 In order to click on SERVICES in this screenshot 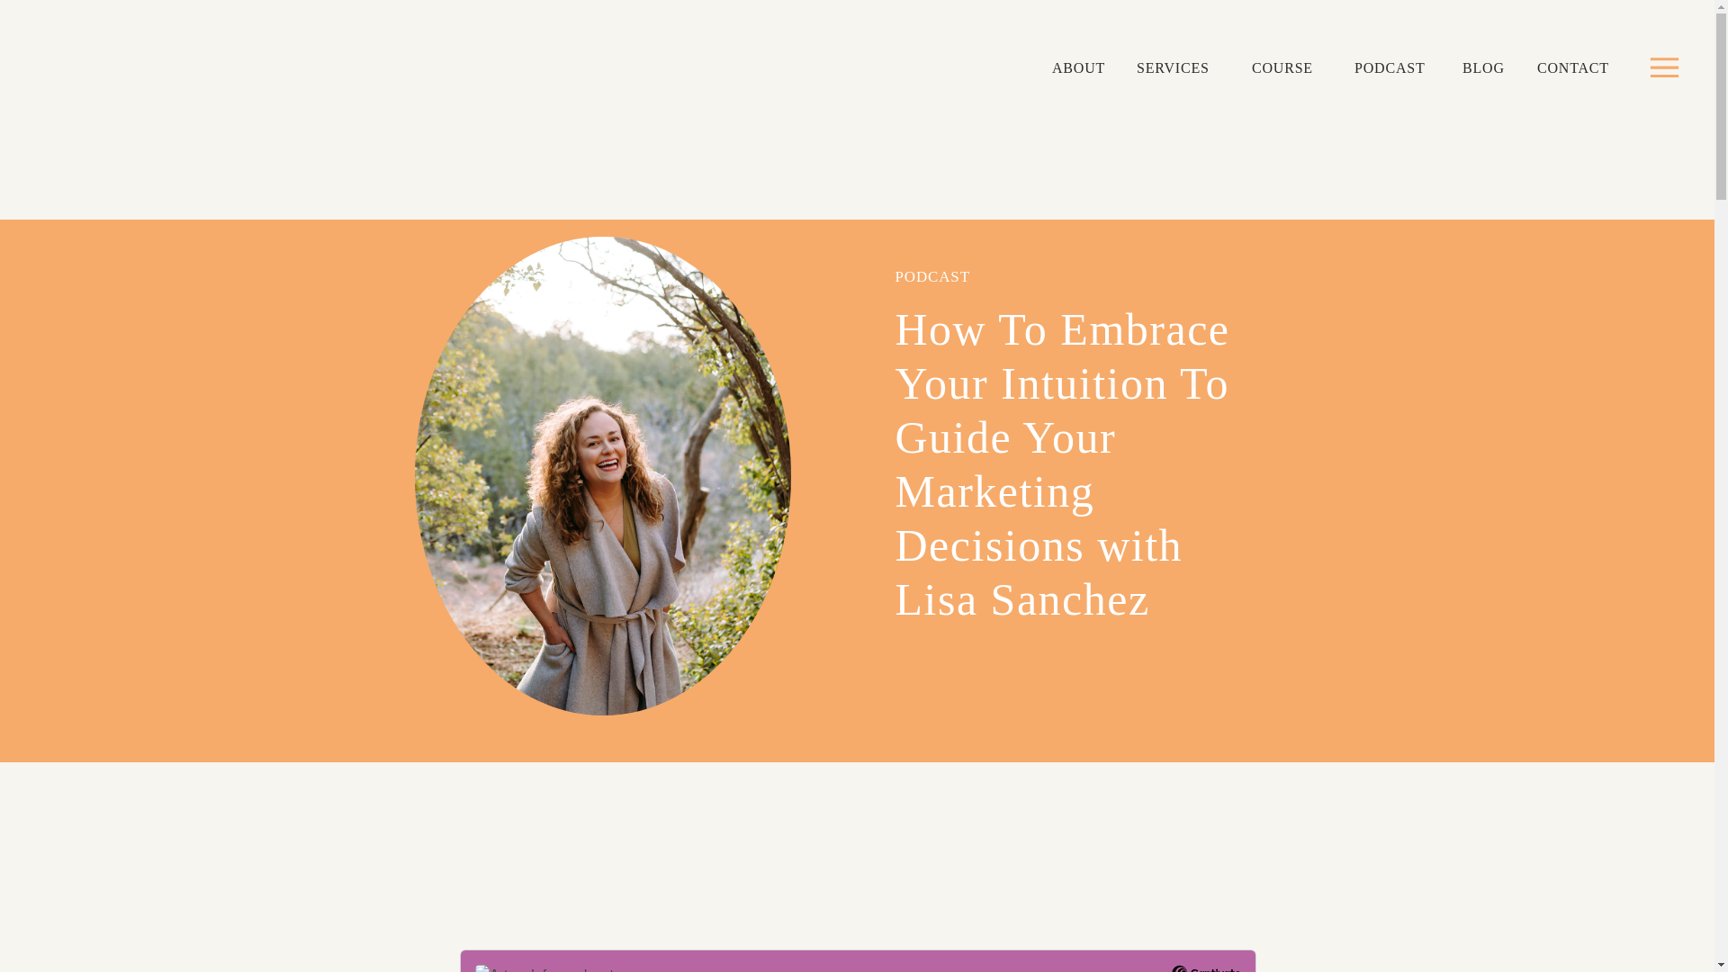, I will do `click(1178, 68)`.